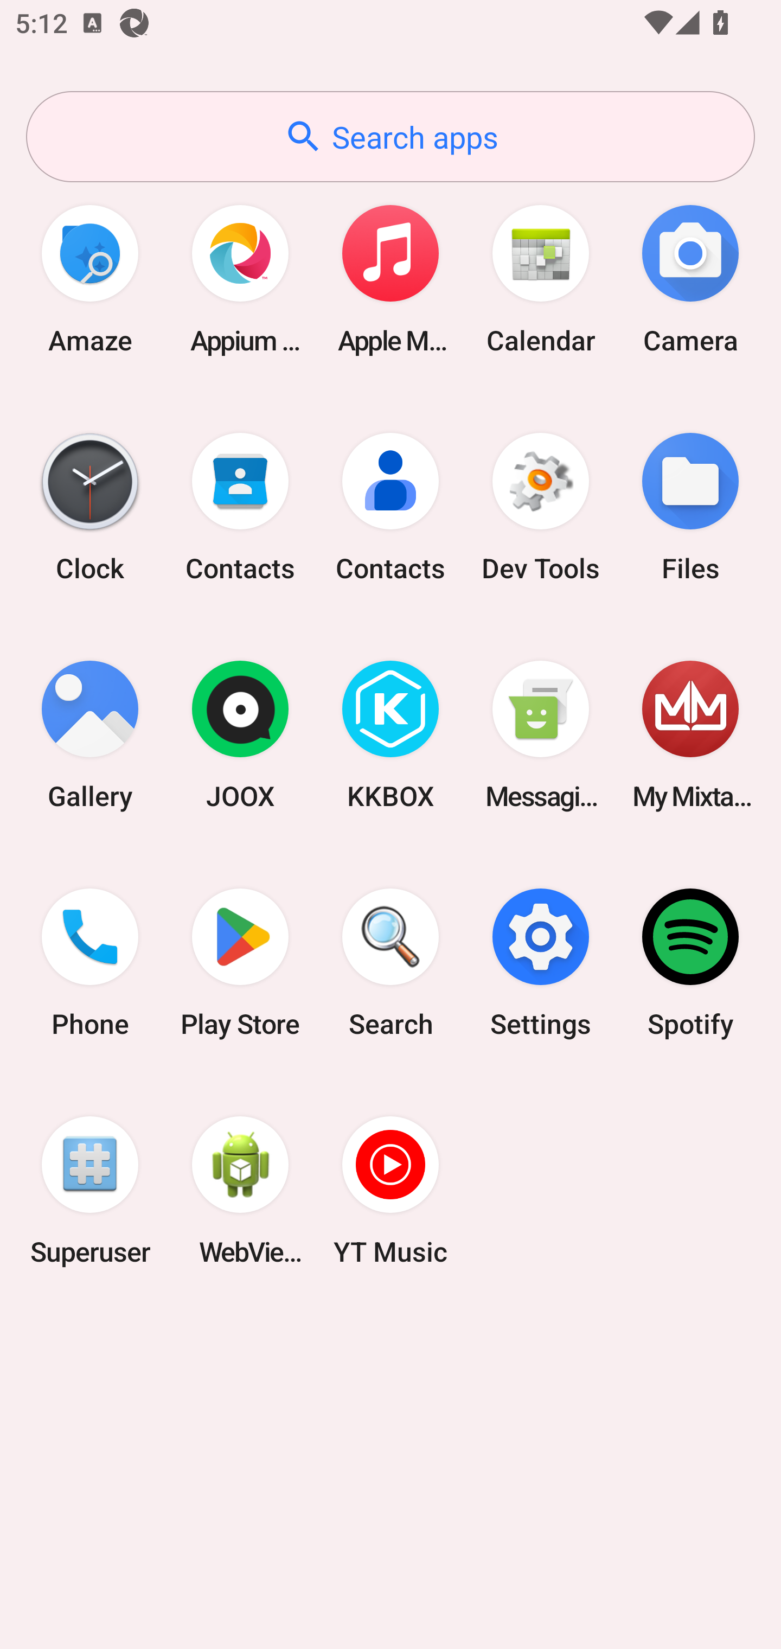 Image resolution: width=781 pixels, height=1649 pixels. Describe the element at coordinates (390, 963) in the screenshot. I see `Search` at that location.